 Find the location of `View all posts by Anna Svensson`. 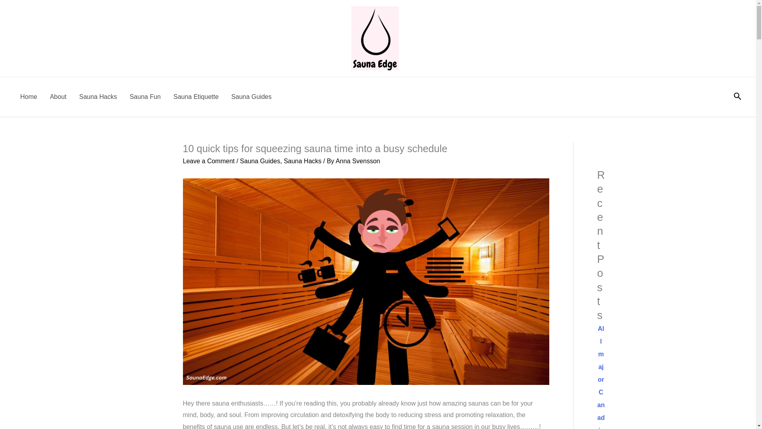

View all posts by Anna Svensson is located at coordinates (358, 161).